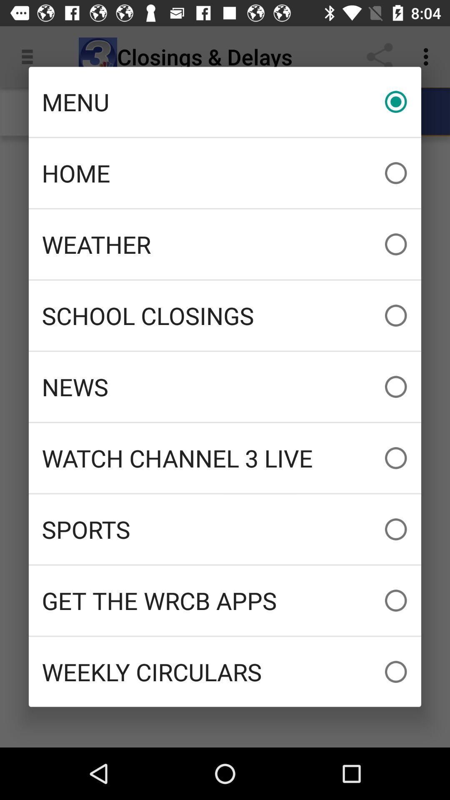  I want to click on jump until the home item, so click(225, 173).